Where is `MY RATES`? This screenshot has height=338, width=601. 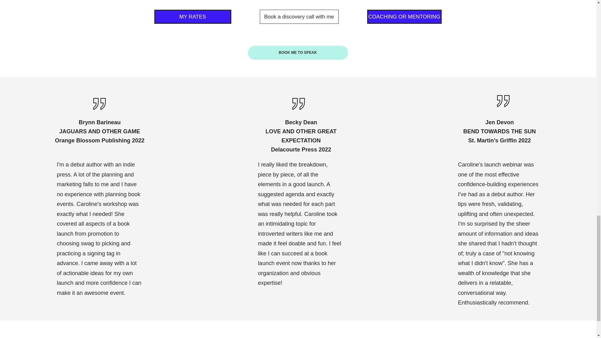 MY RATES is located at coordinates (192, 17).